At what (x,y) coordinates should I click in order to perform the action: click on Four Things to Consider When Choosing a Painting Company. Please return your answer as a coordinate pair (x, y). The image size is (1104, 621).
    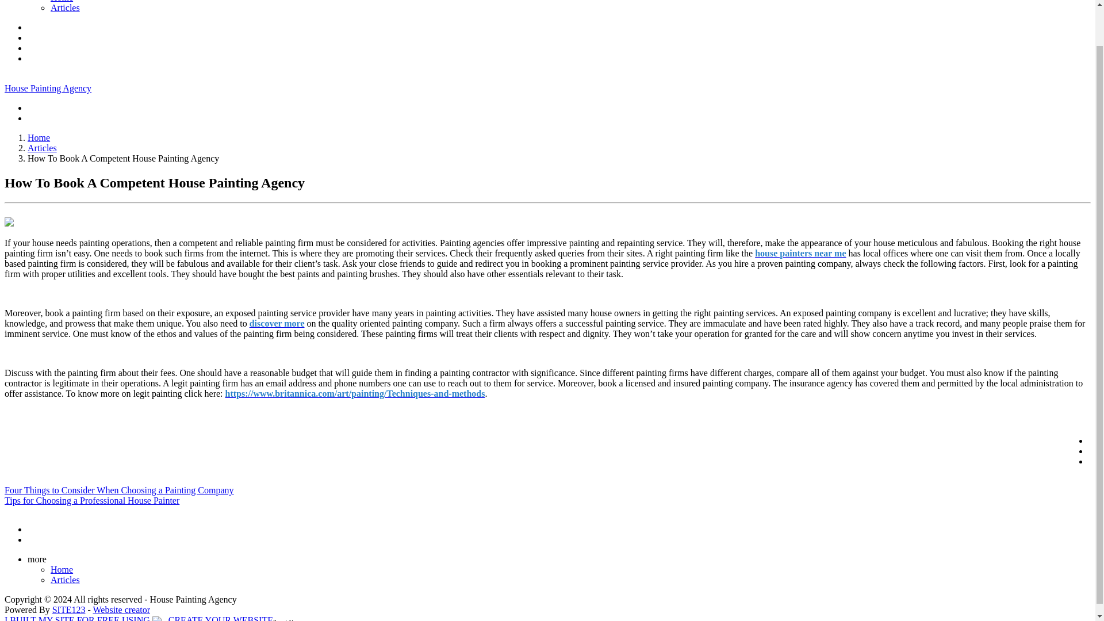
    Looking at the image, I should click on (119, 490).